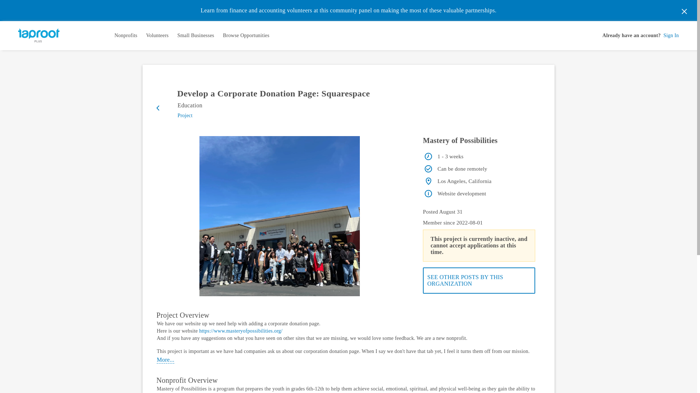  Describe the element at coordinates (157, 36) in the screenshot. I see `Volunteers` at that location.